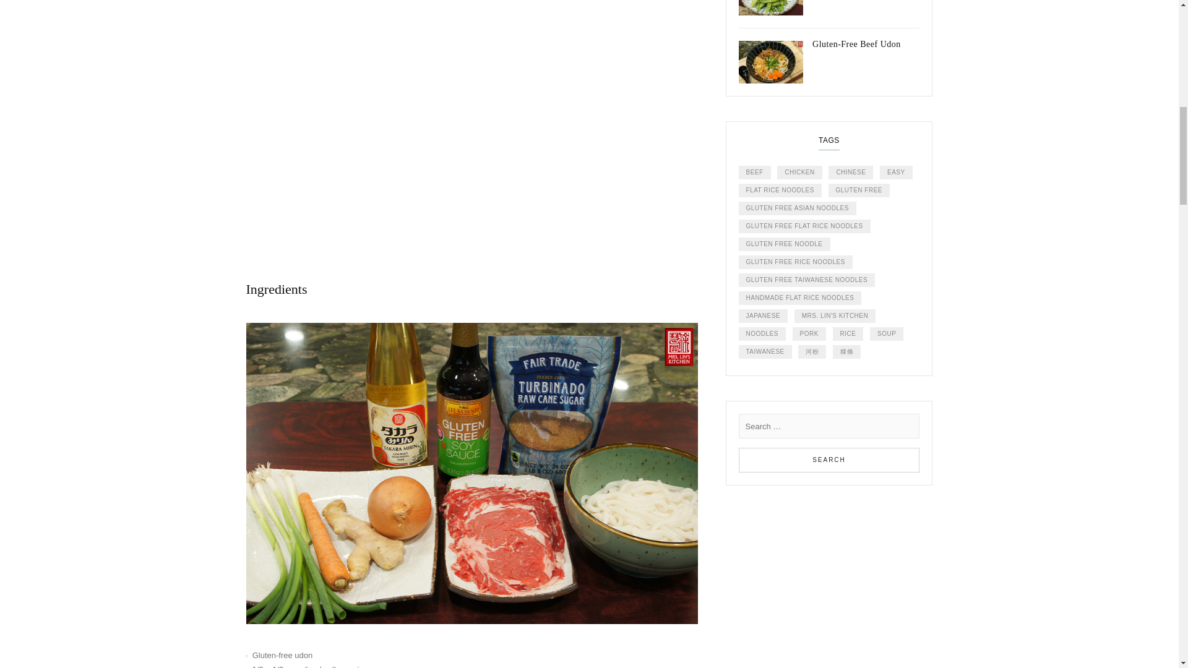  Describe the element at coordinates (829, 56) in the screenshot. I see `Gluten-Free Beef Udon` at that location.